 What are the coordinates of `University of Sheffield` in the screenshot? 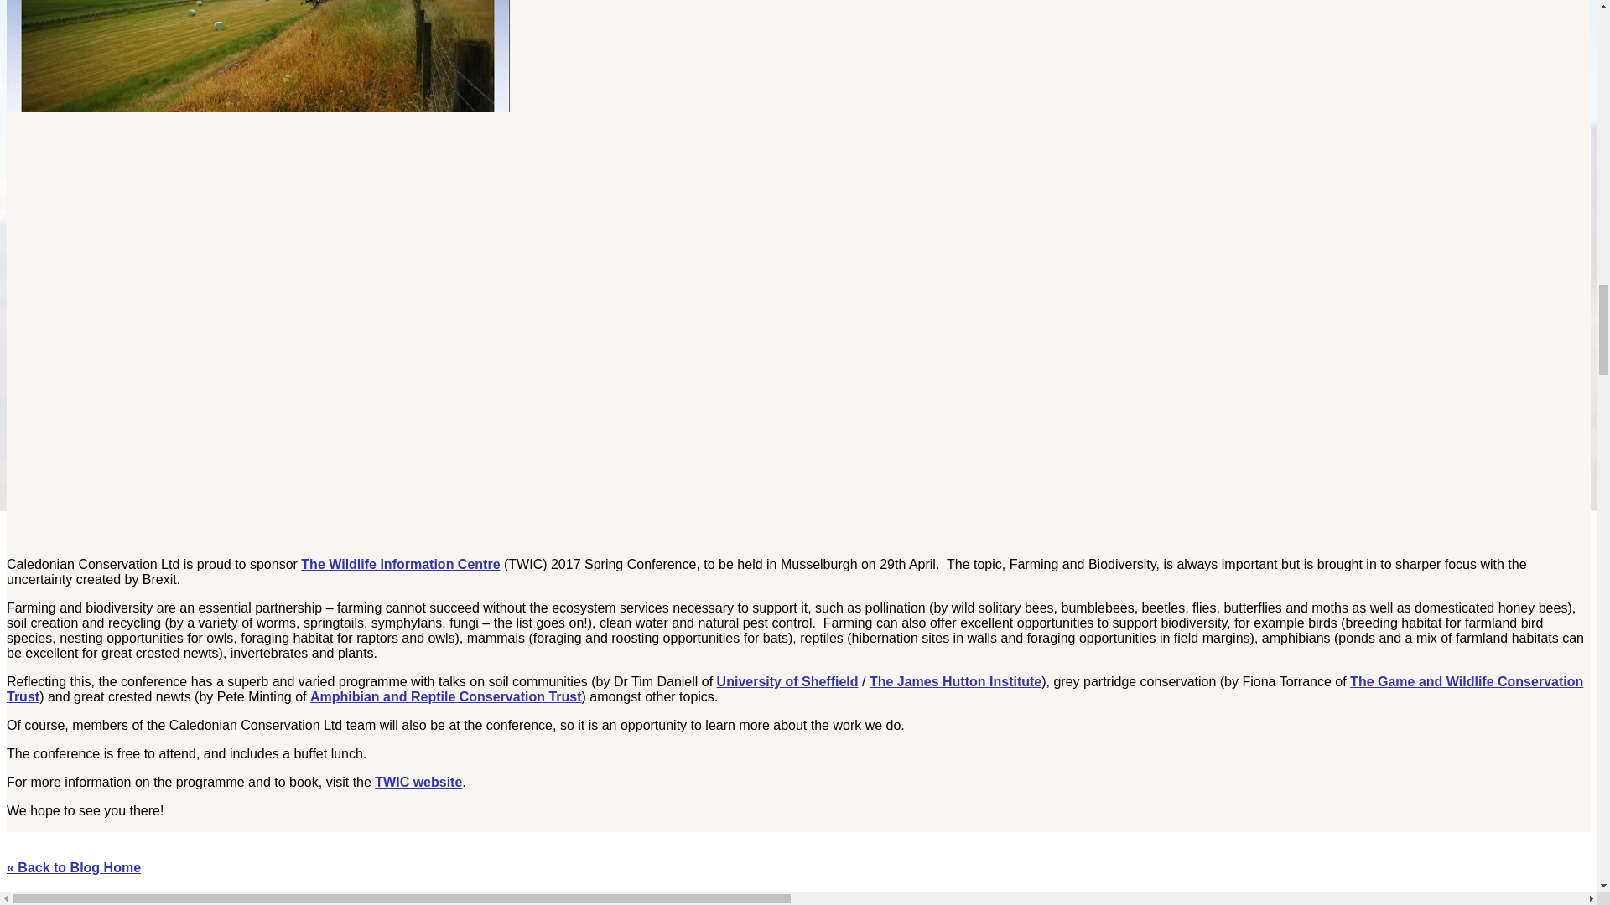 It's located at (787, 680).